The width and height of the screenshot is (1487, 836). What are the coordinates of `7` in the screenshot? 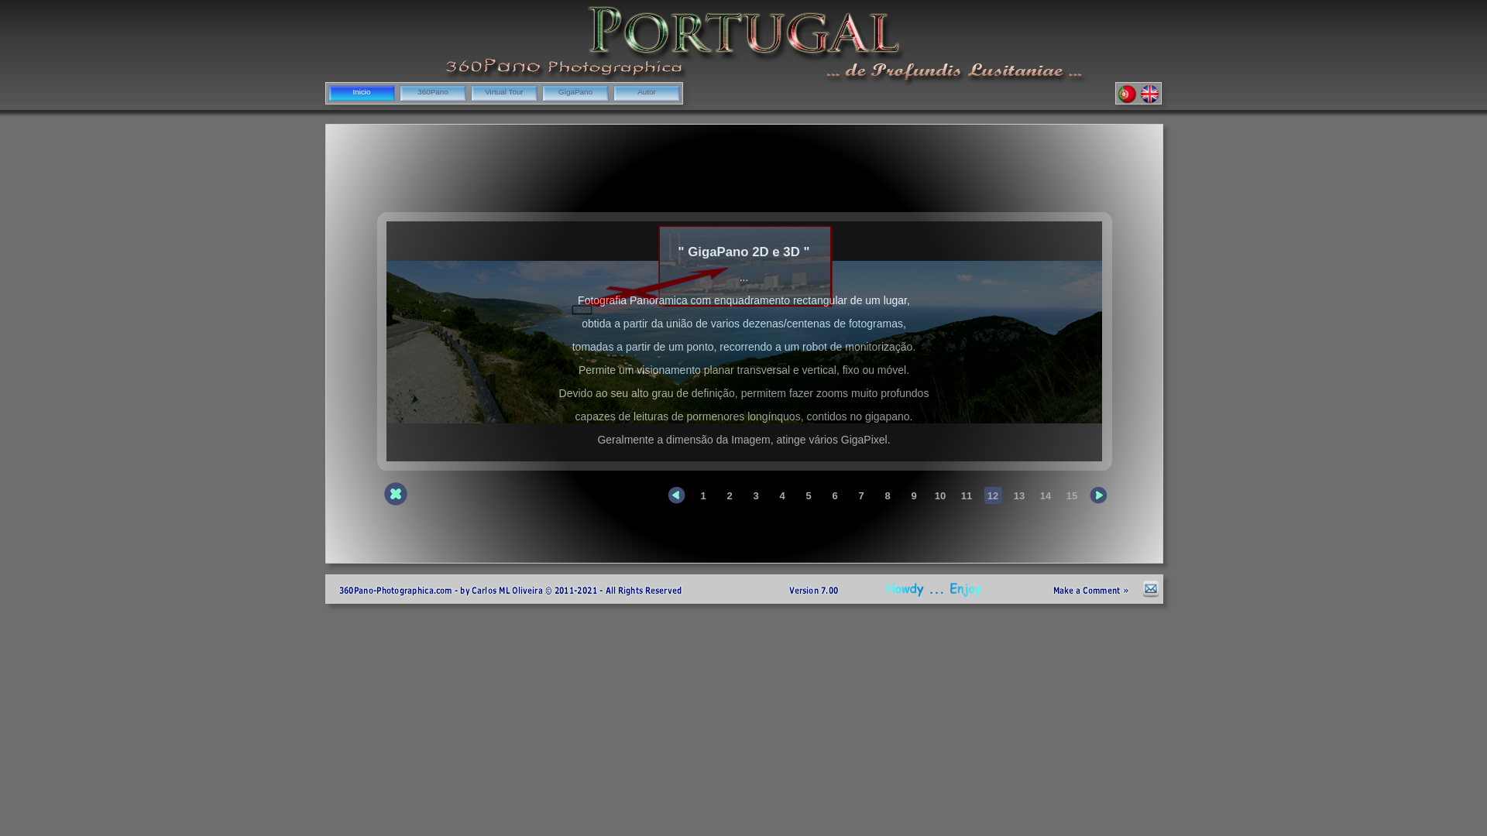 It's located at (862, 495).